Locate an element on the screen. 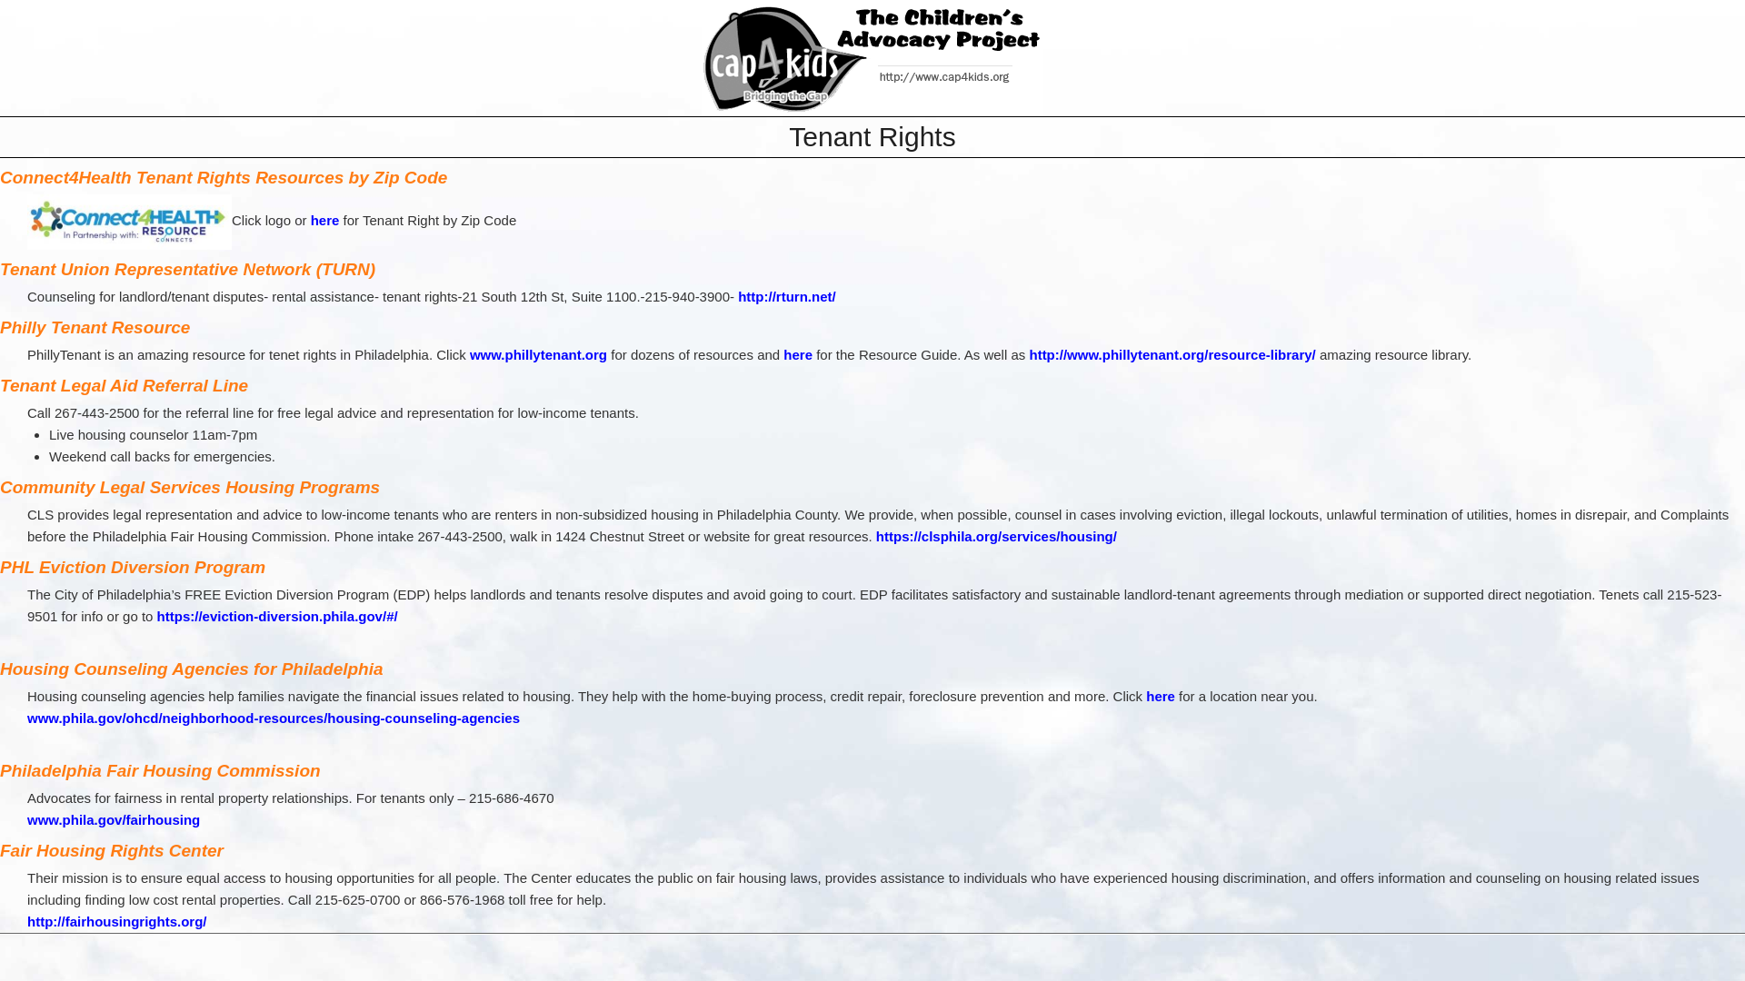 The width and height of the screenshot is (1745, 981). PHL Eviction Diversion Program is located at coordinates (133, 567).